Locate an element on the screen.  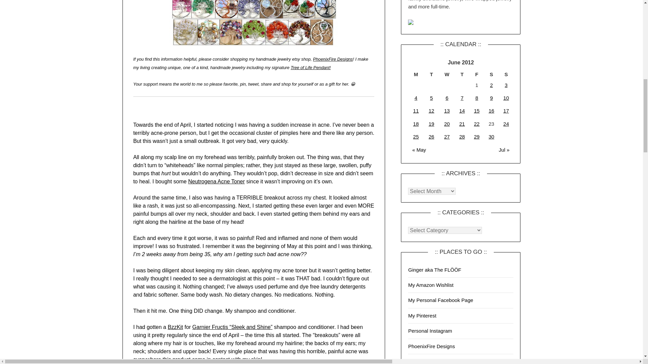
BzzKit is located at coordinates (175, 327).